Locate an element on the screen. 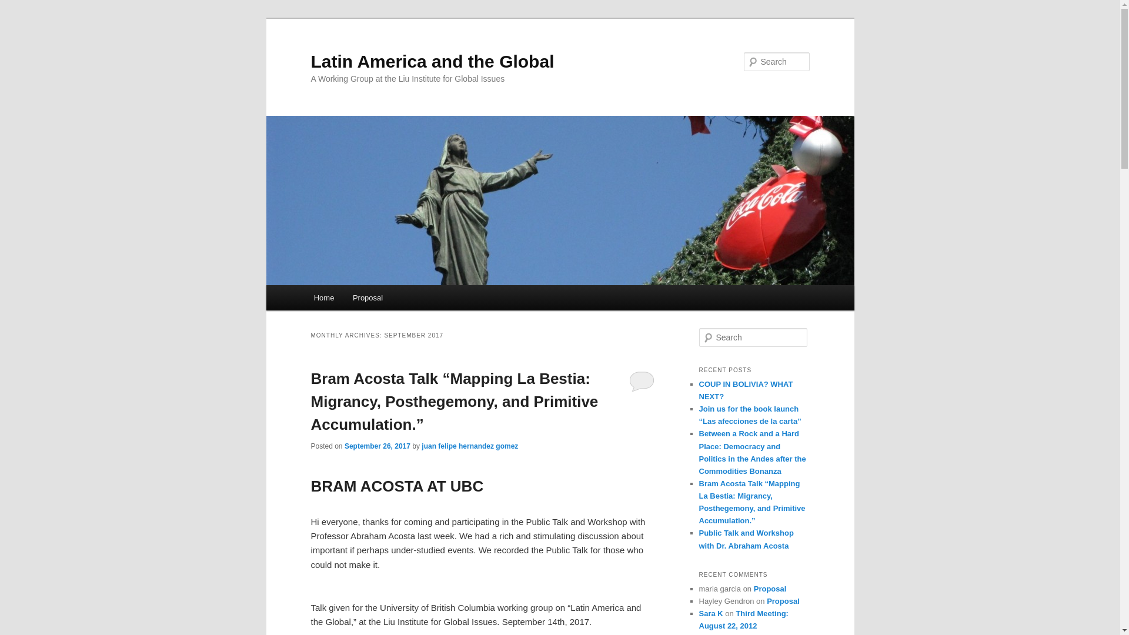  Proposal is located at coordinates (770, 588).